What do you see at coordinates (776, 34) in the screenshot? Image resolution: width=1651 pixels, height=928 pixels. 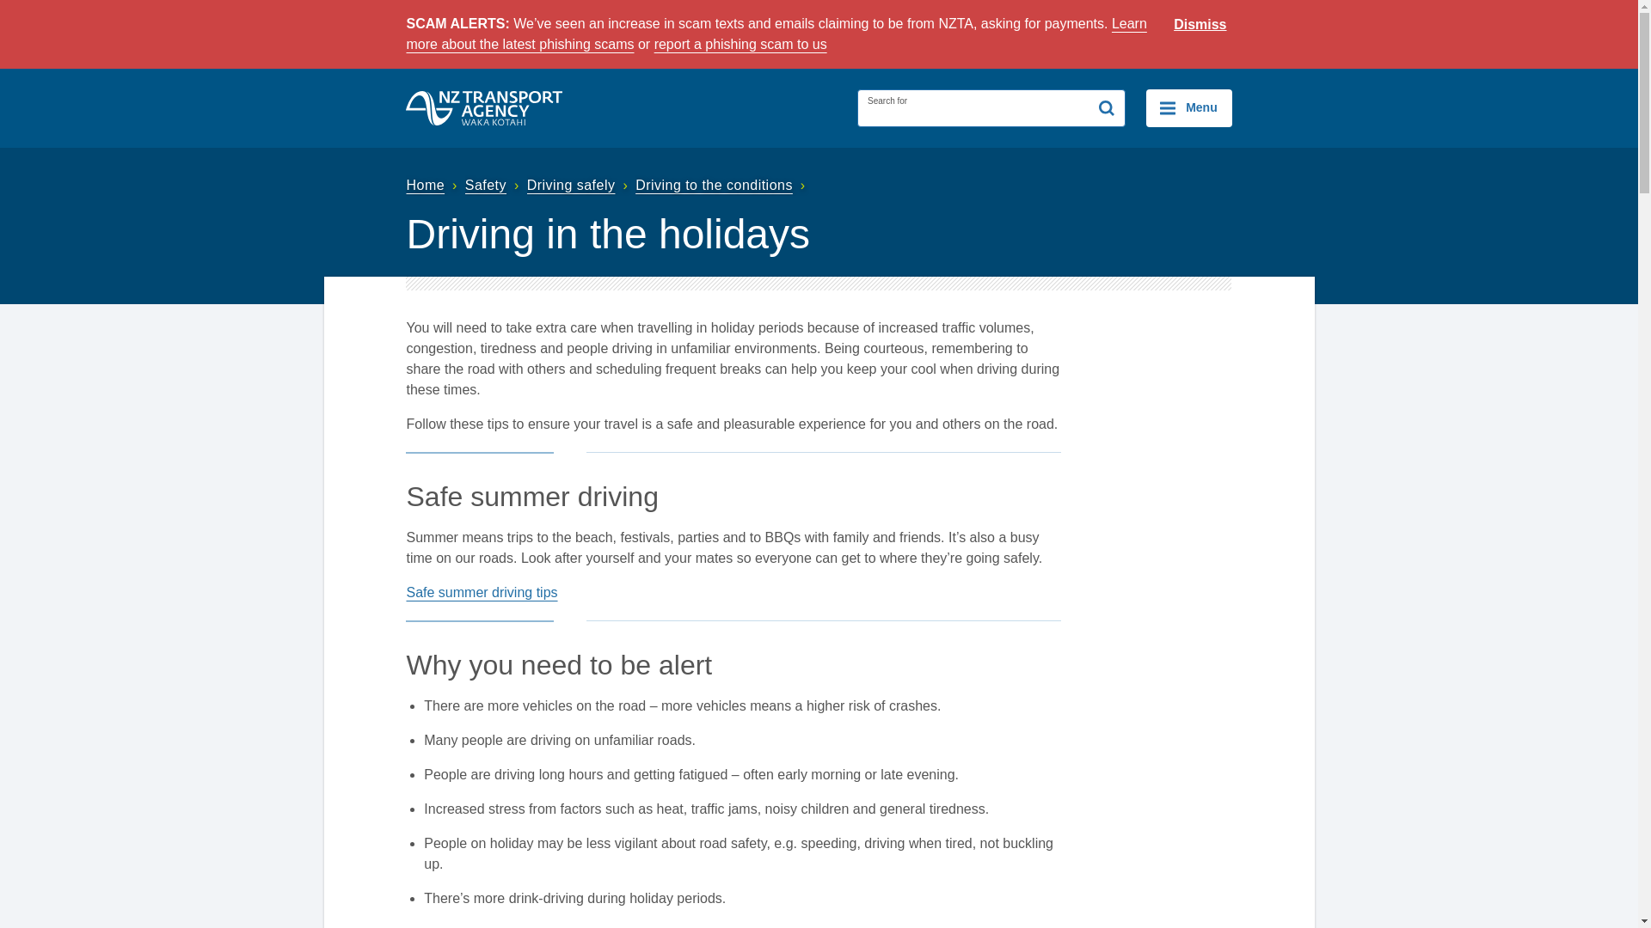 I see `Learn more about the latest phishing scams` at bounding box center [776, 34].